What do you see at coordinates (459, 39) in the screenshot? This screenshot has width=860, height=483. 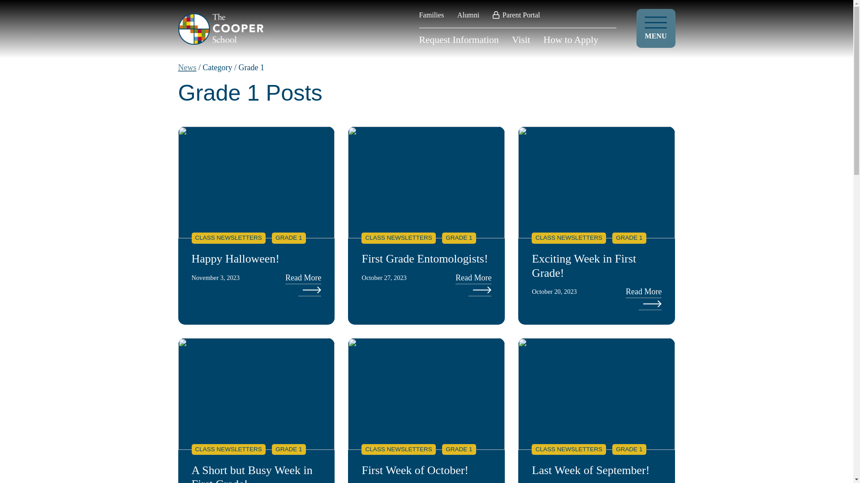 I see `Request Information` at bounding box center [459, 39].